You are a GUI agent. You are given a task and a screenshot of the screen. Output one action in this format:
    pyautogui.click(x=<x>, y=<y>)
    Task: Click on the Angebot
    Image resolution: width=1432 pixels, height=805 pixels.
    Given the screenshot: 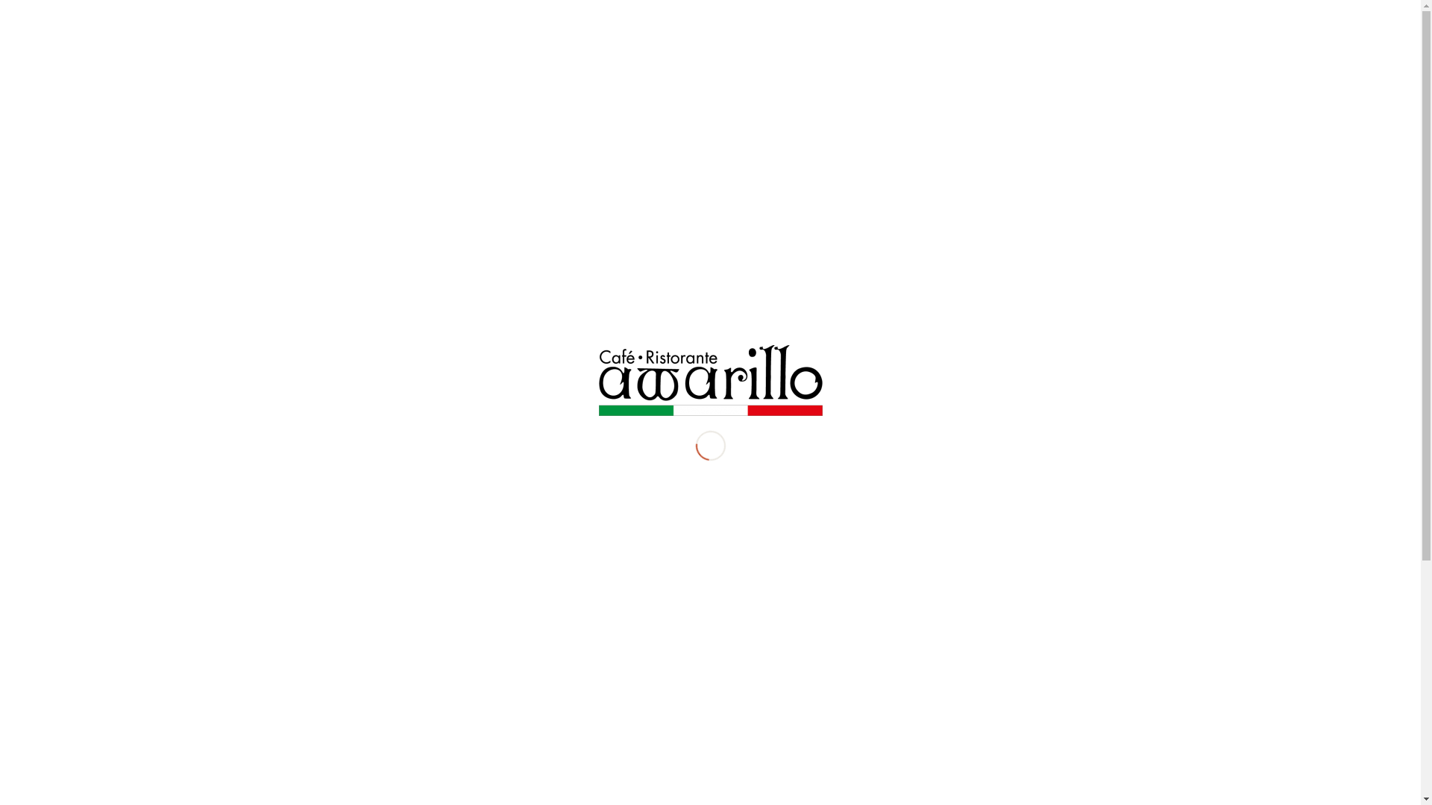 What is the action you would take?
    pyautogui.click(x=917, y=60)
    